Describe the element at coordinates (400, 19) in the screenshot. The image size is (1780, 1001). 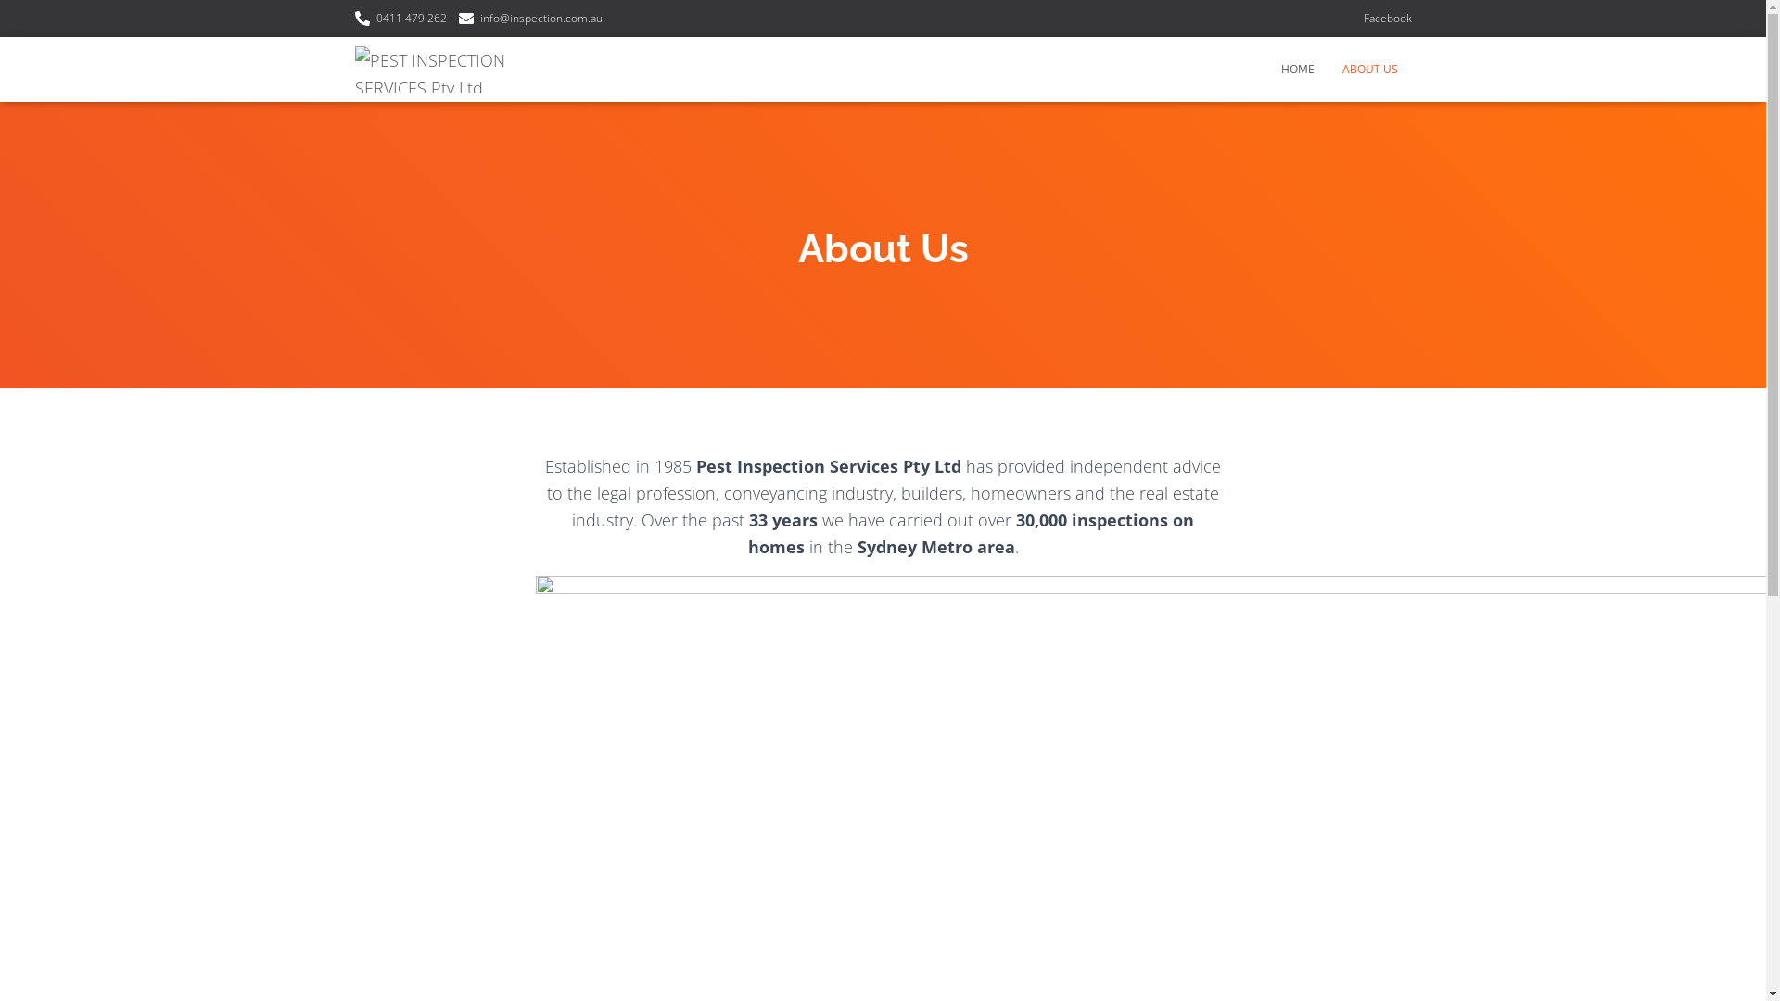
I see `0411 479 262` at that location.